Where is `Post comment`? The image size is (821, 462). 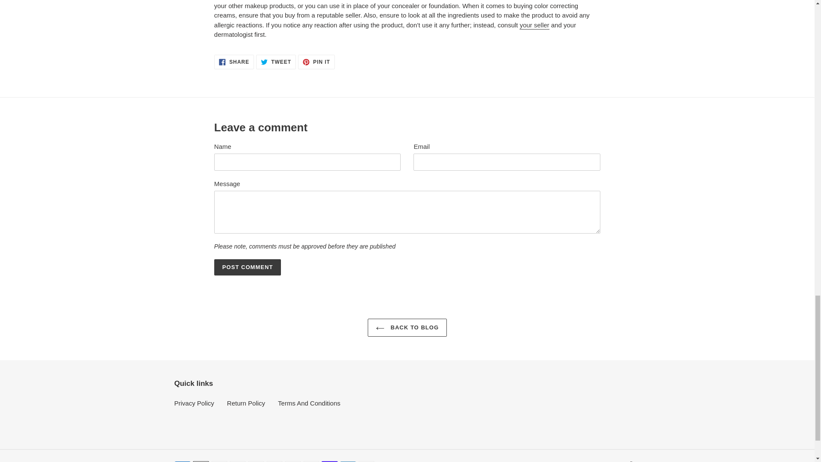 Post comment is located at coordinates (234, 62).